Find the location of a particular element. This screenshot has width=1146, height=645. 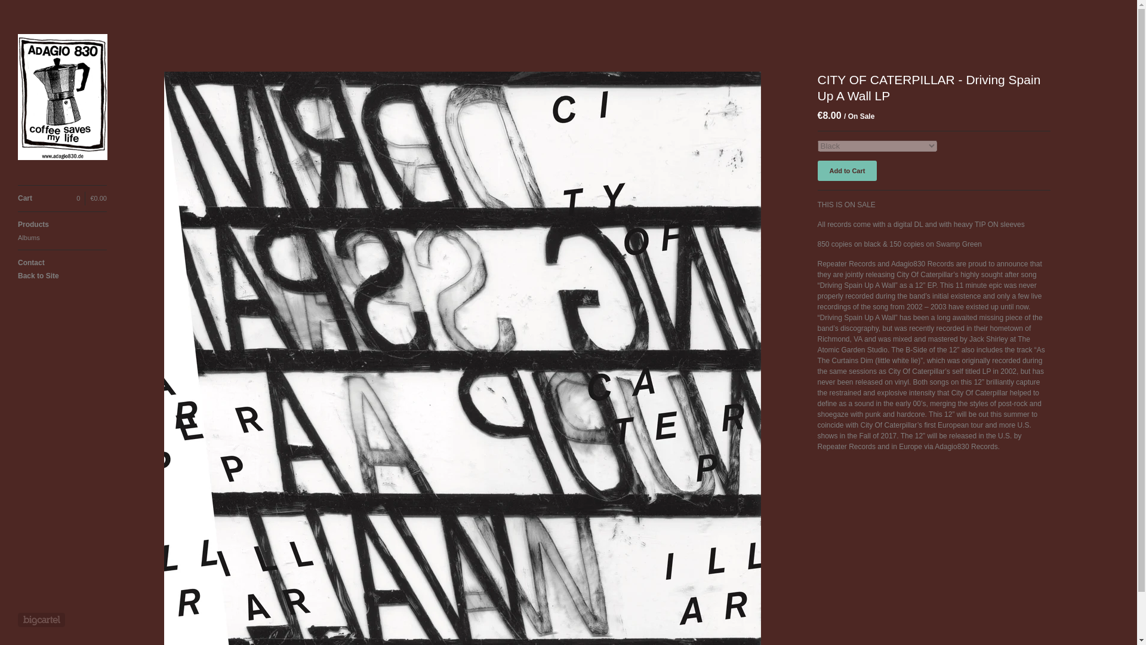

Albums is located at coordinates (62, 238).